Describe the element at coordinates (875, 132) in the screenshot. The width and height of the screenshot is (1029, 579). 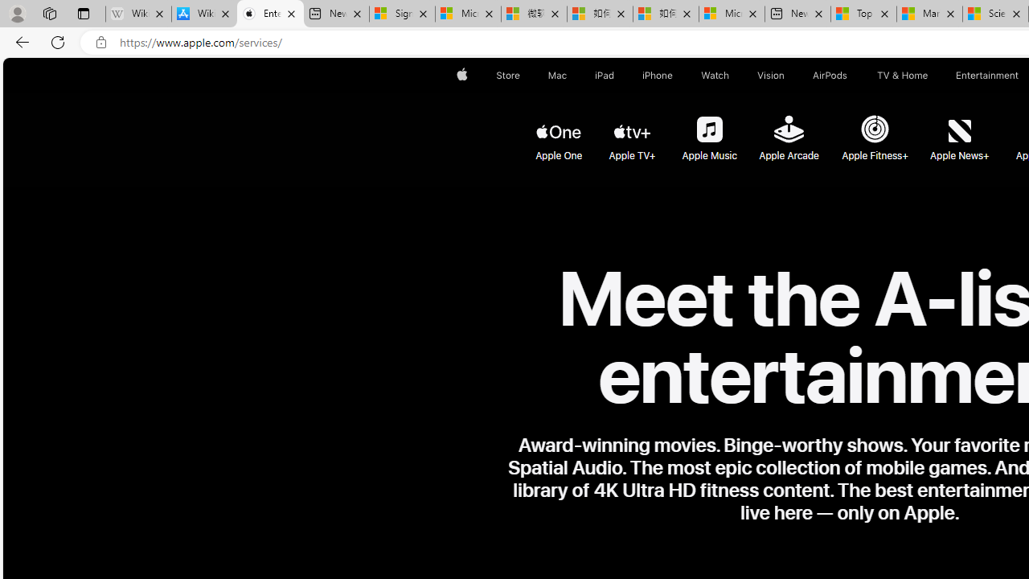
I see `Apple Fitness+` at that location.